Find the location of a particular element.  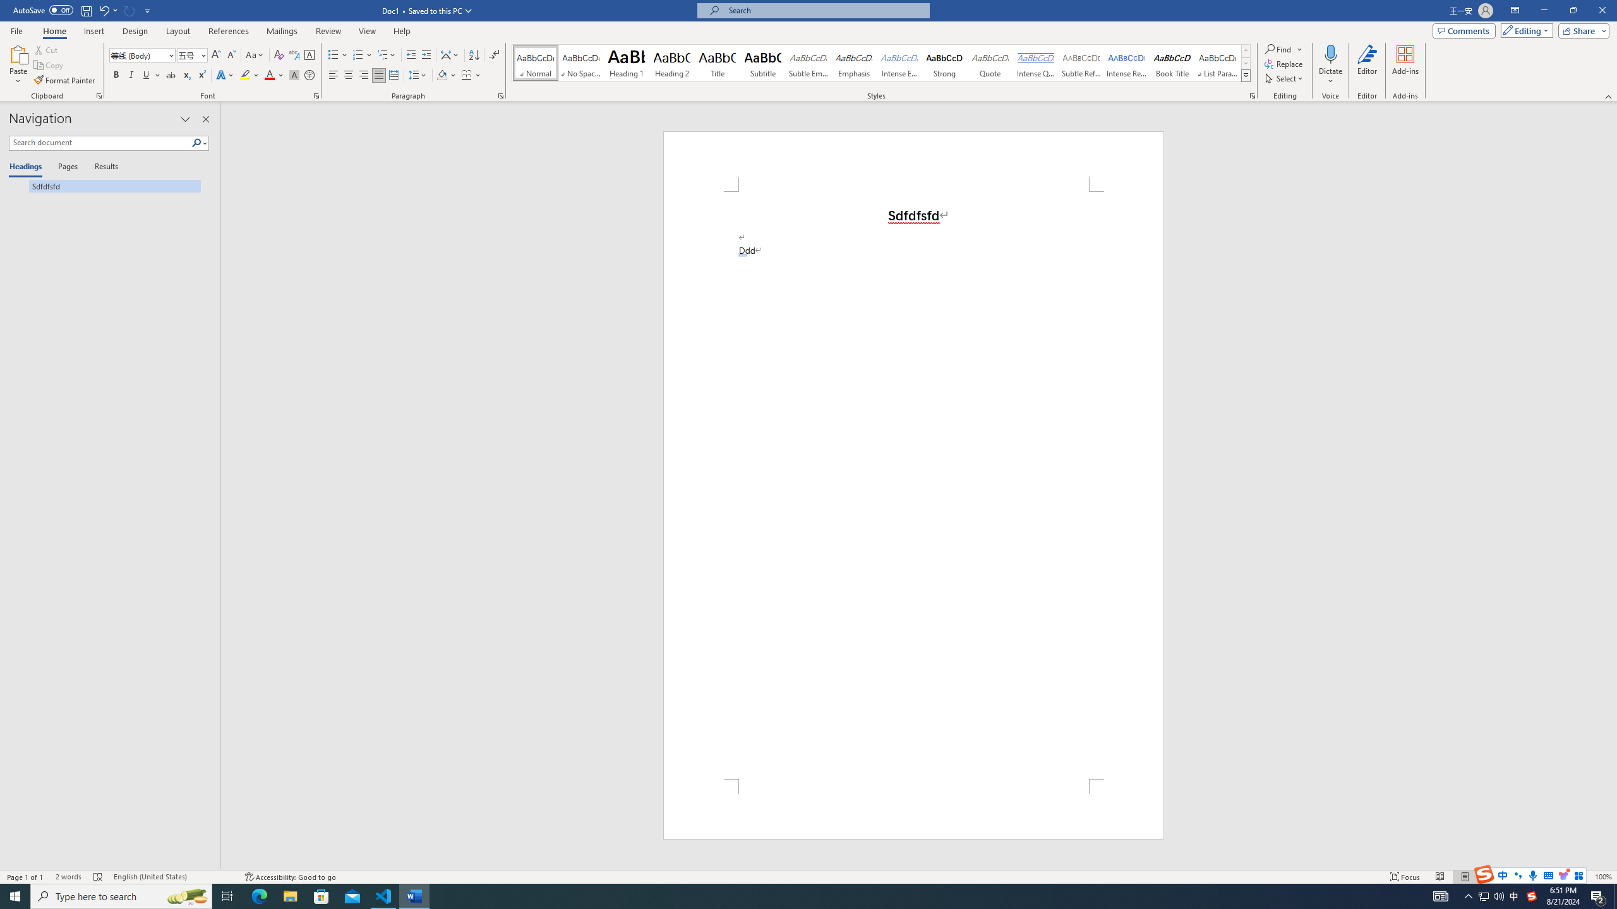

Sort... is located at coordinates (474, 56).